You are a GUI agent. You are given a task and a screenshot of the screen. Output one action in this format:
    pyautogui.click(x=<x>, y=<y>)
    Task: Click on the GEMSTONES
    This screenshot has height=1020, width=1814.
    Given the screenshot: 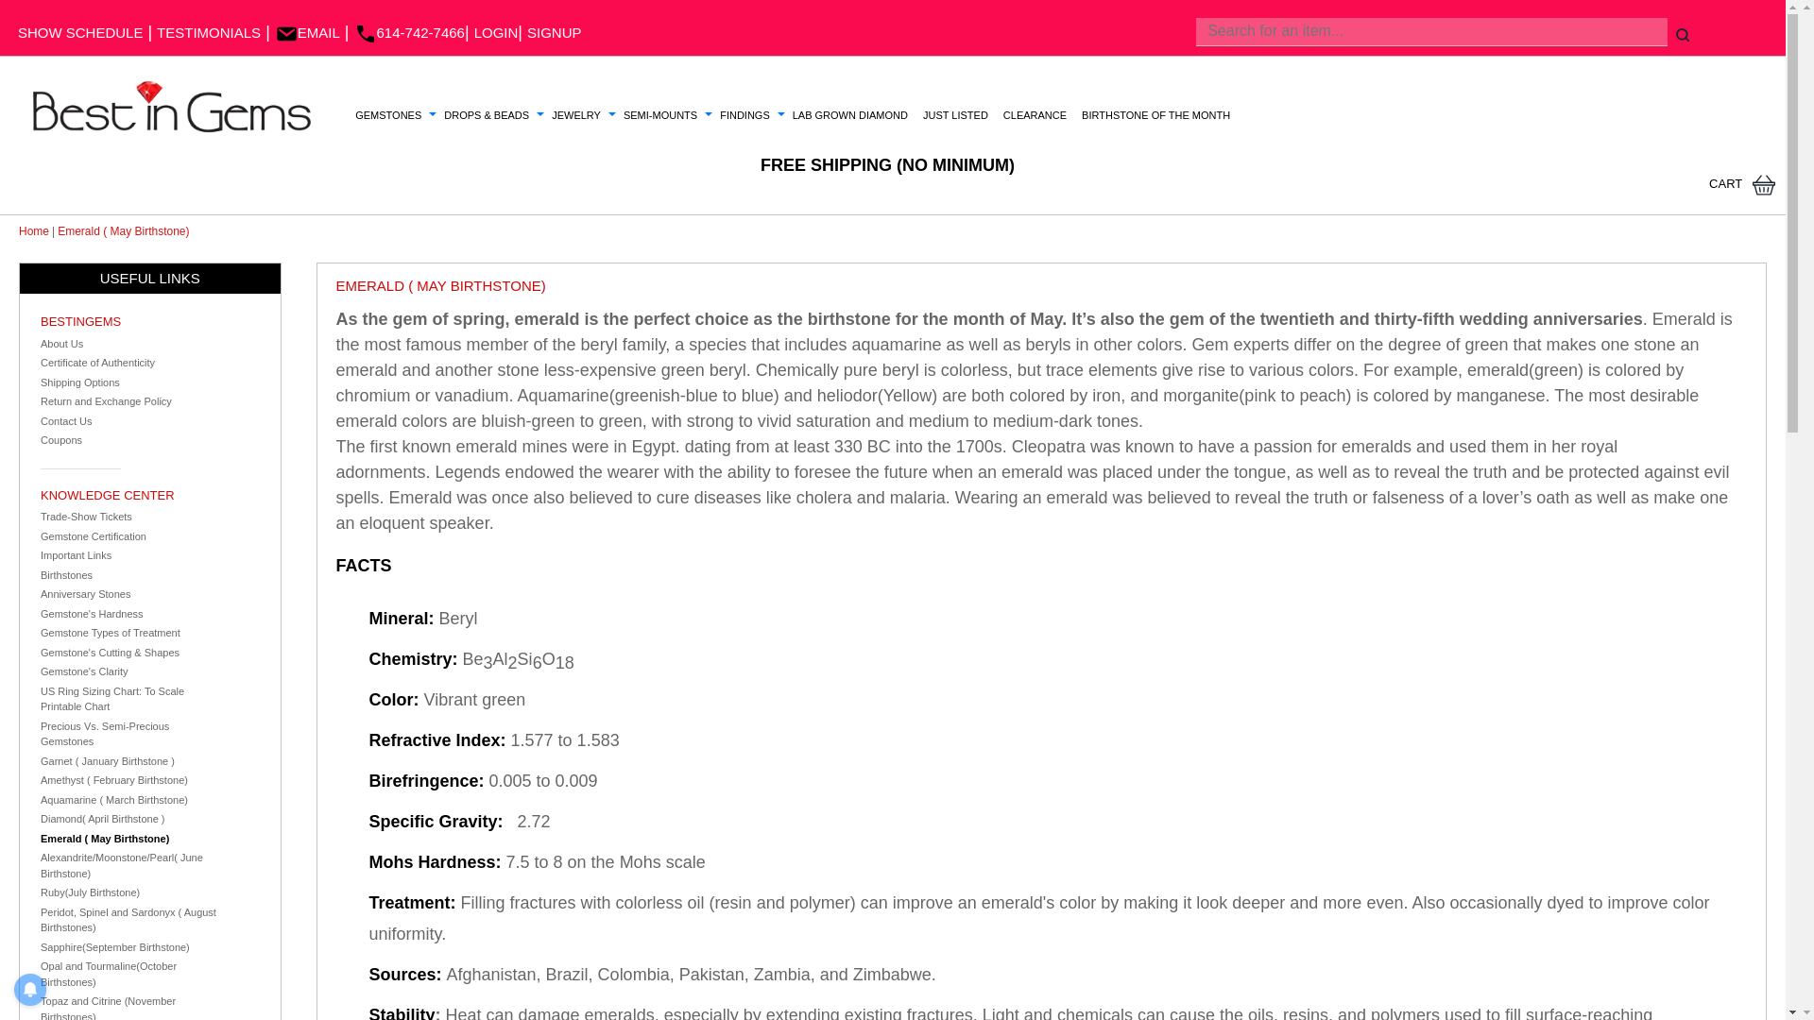 What is the action you would take?
    pyautogui.click(x=387, y=115)
    